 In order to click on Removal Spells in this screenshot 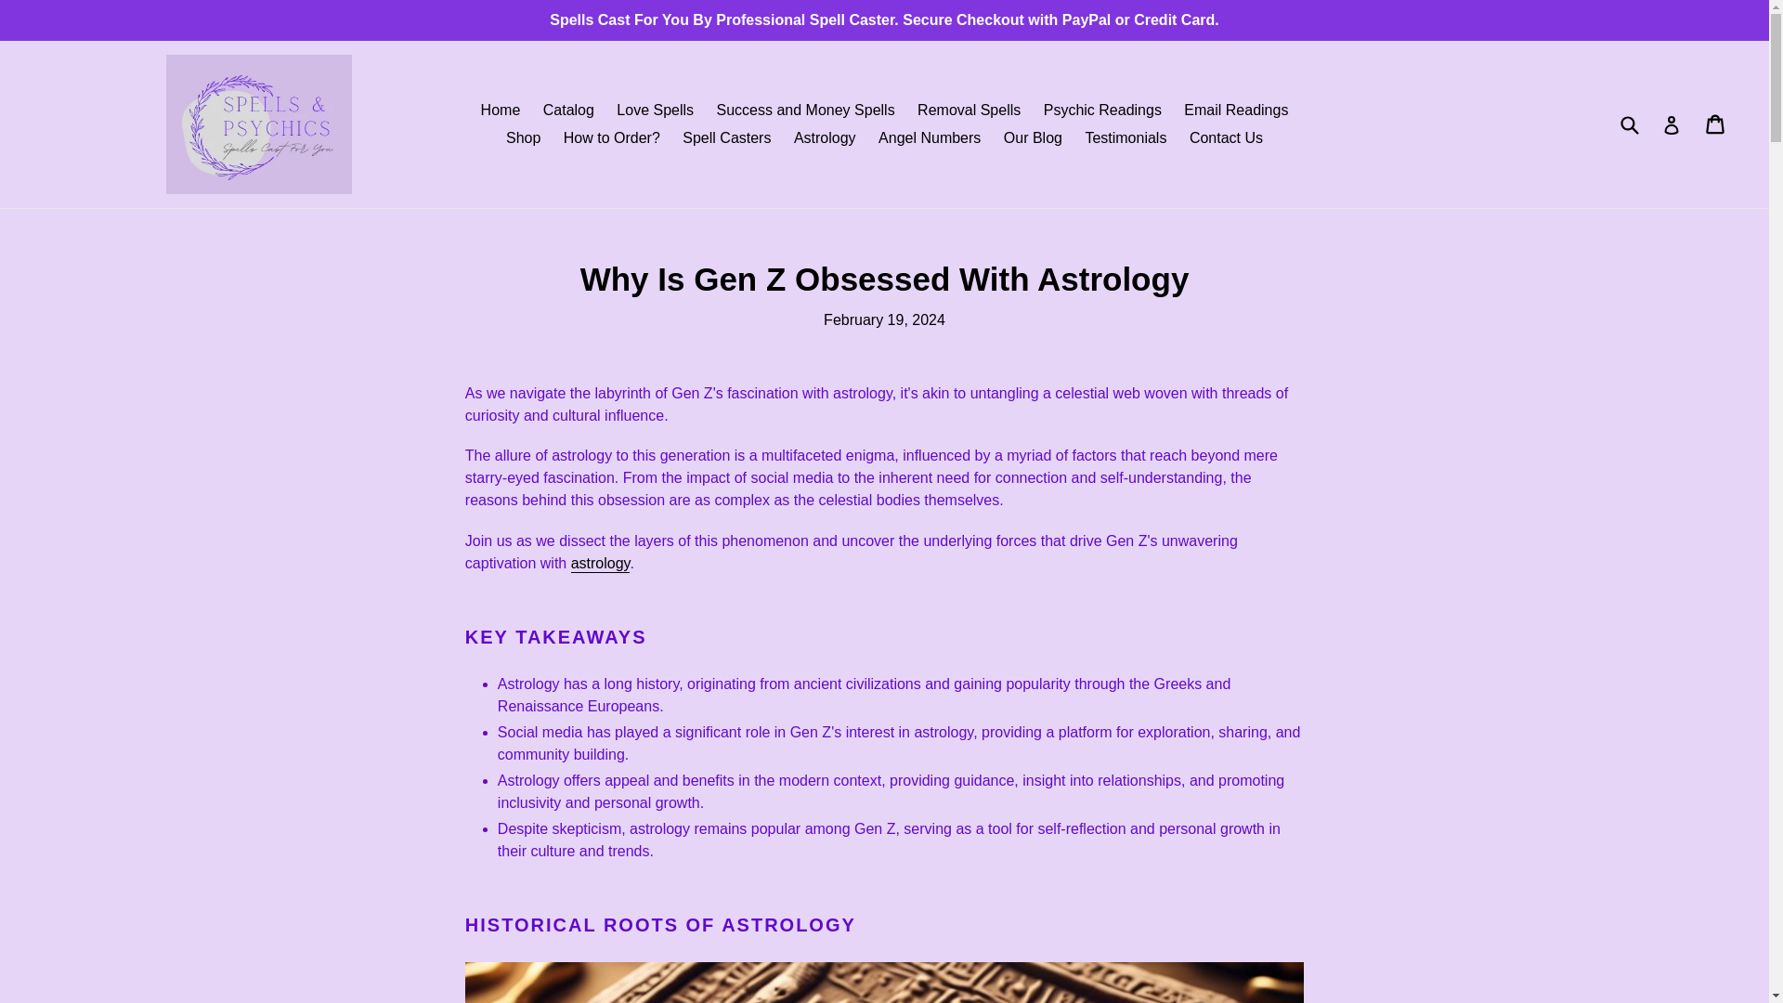, I will do `click(568, 110)`.